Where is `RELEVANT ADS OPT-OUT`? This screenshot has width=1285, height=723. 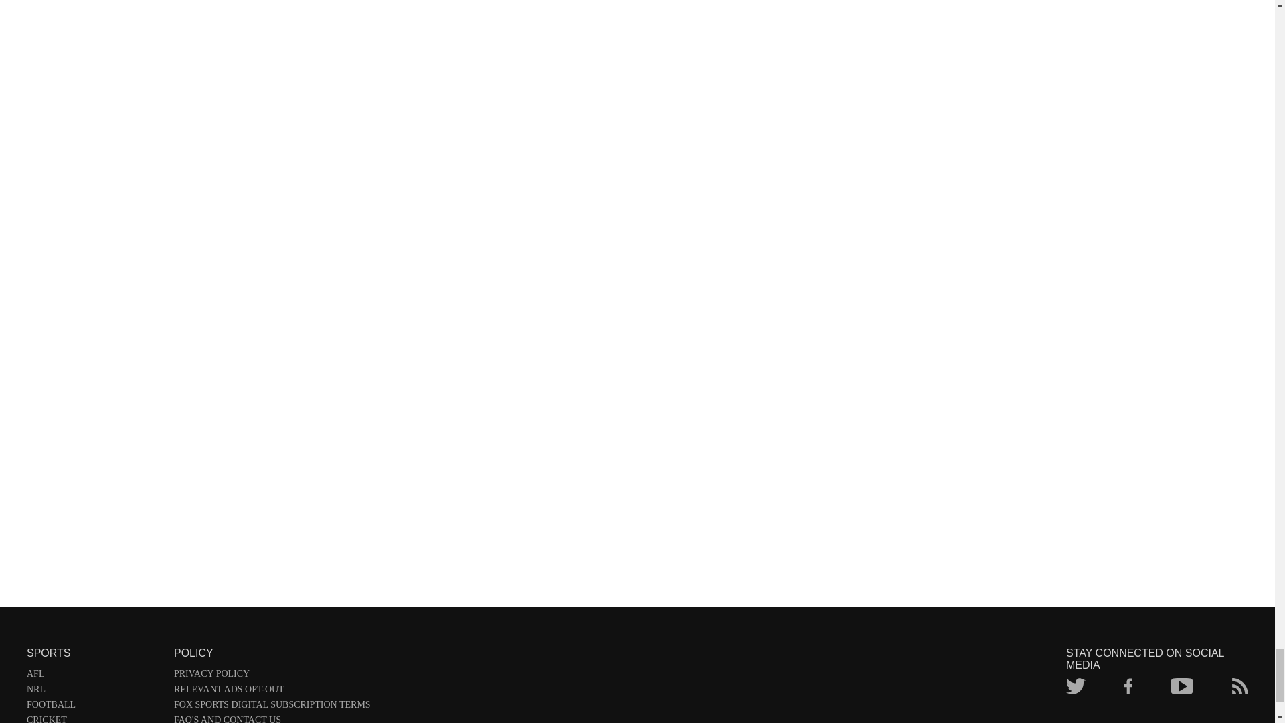
RELEVANT ADS OPT-OUT is located at coordinates (272, 692).